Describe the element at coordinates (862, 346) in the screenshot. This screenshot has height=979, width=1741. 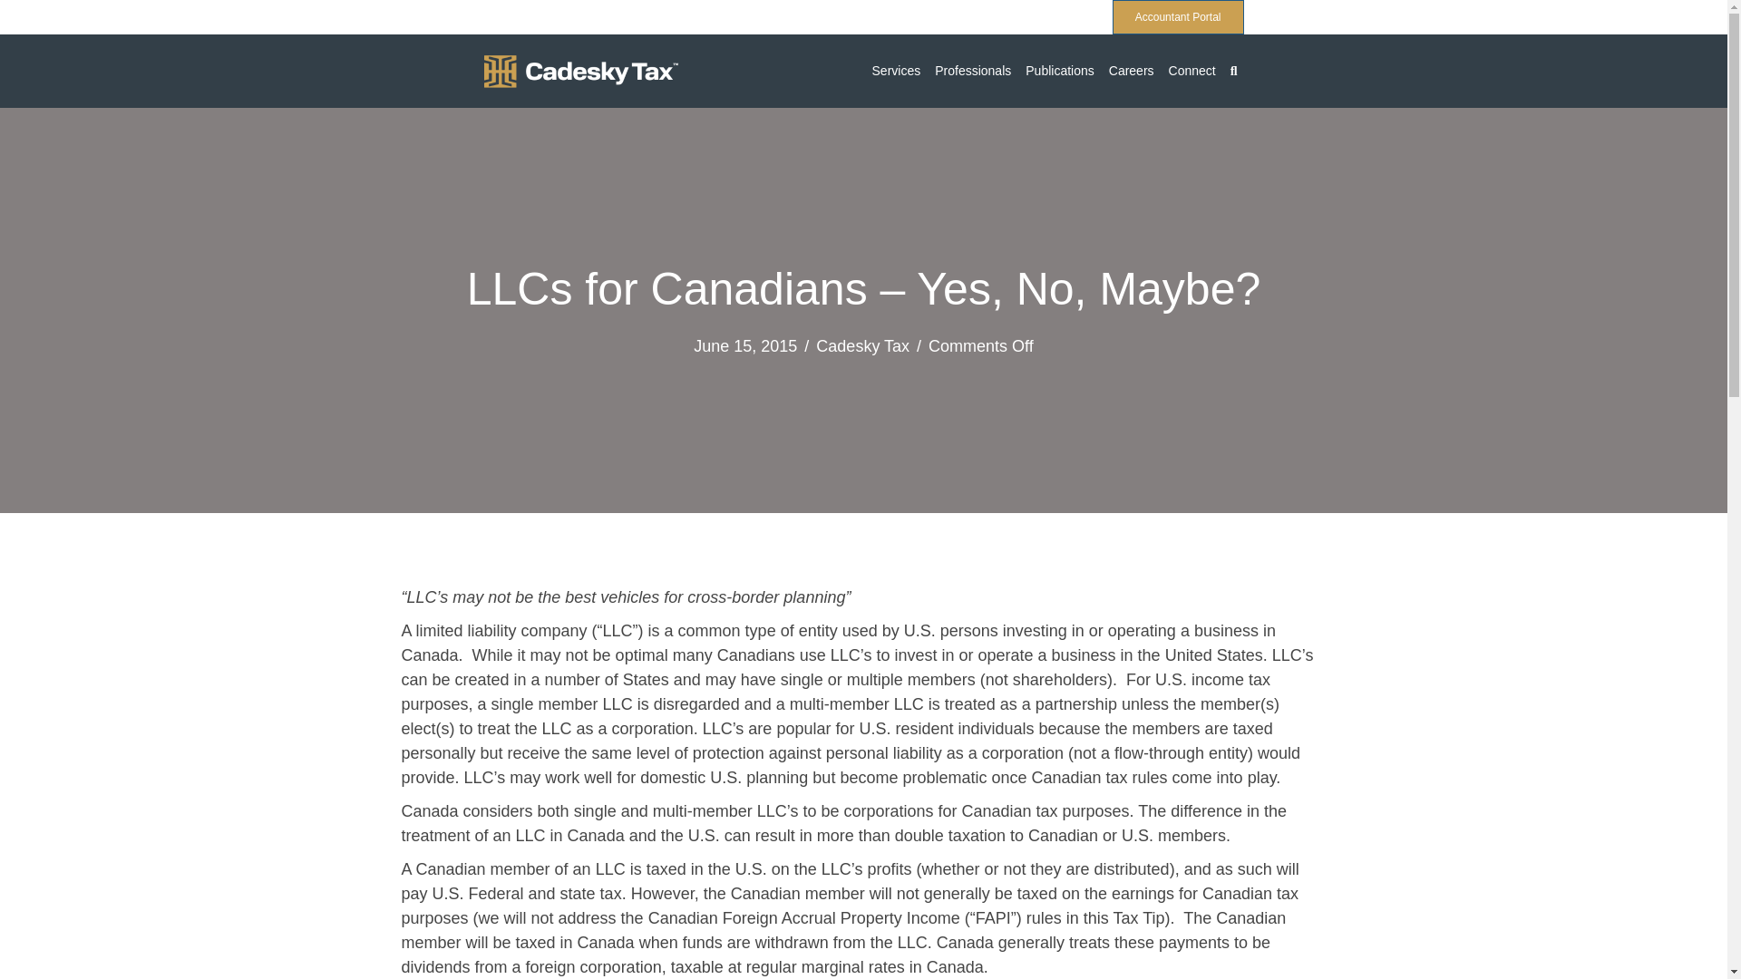
I see `Cadesky Tax` at that location.